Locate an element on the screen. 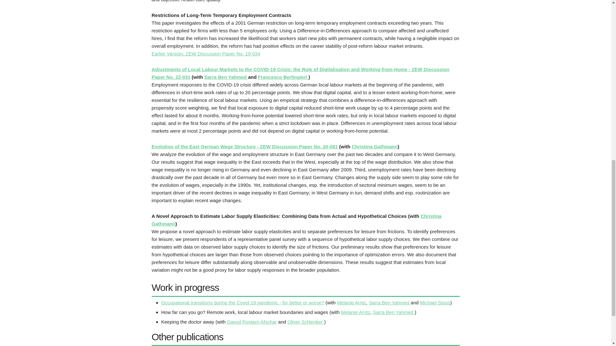 The image size is (616, 346). Christina Gathmann is located at coordinates (374, 146).